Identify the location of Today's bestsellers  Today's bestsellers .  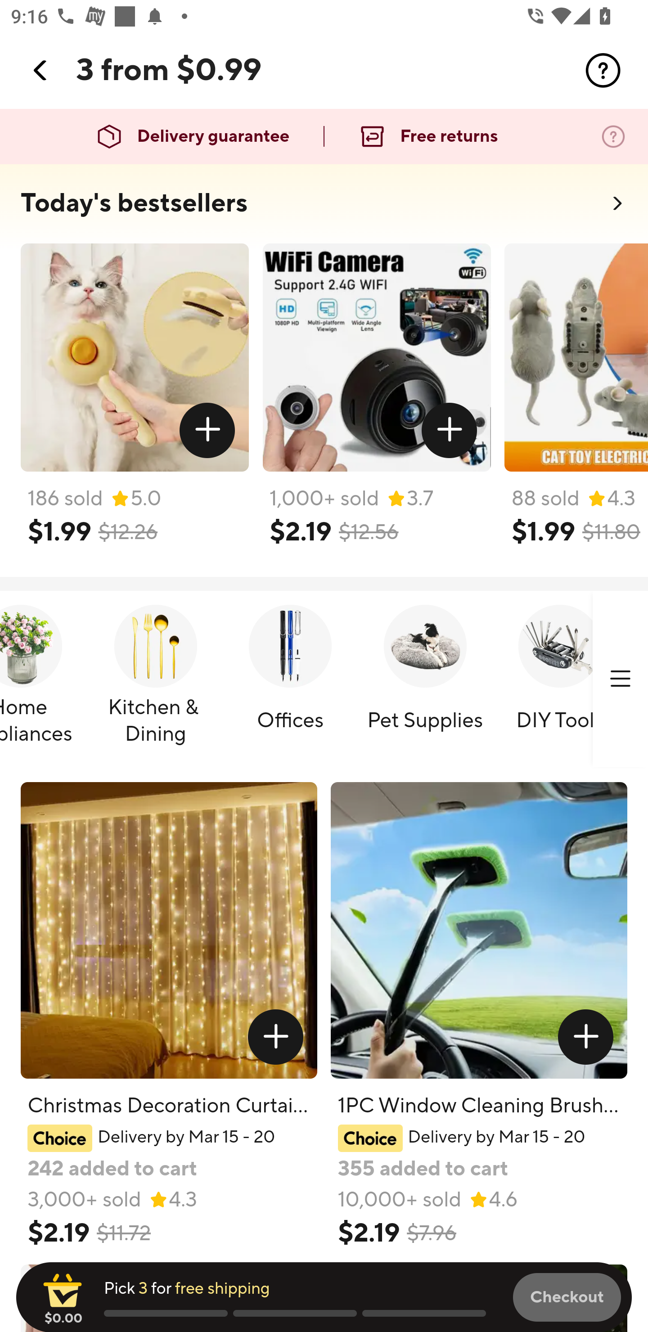
(324, 208).